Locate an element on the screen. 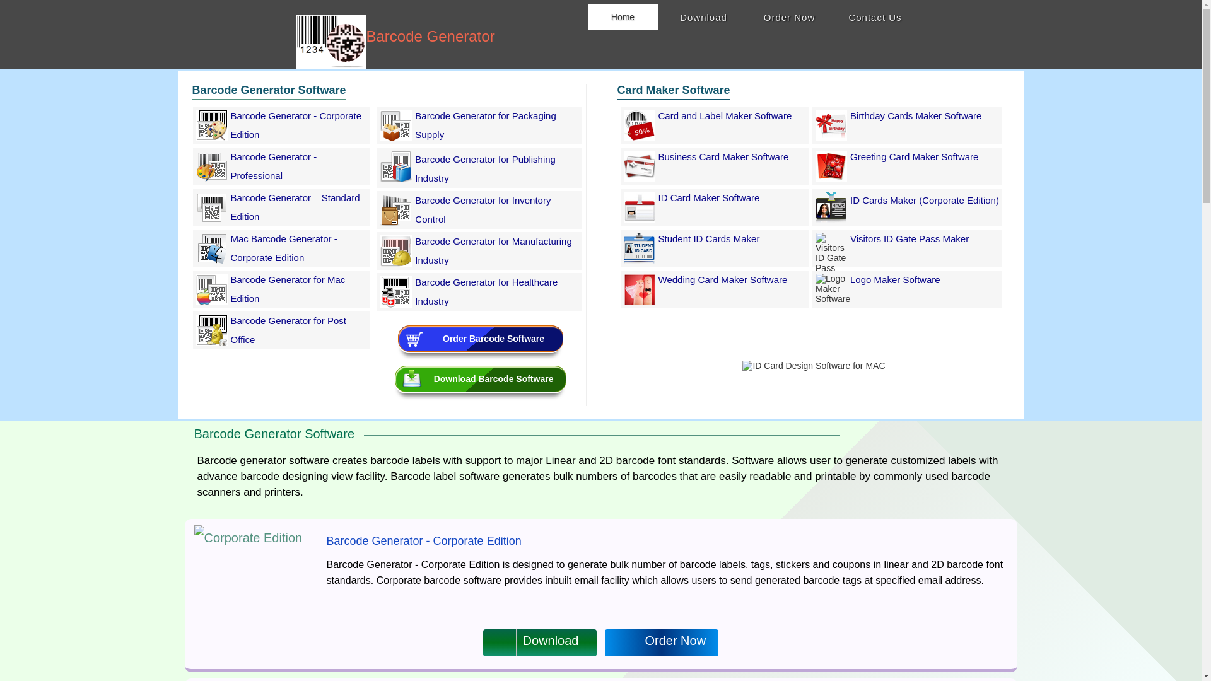  Barcode Generator for Publishing Industry is located at coordinates (486, 169).